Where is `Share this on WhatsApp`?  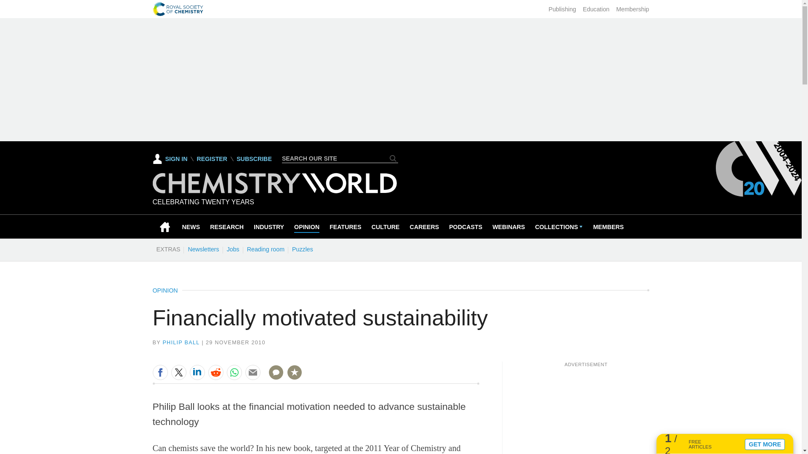 Share this on WhatsApp is located at coordinates (234, 372).